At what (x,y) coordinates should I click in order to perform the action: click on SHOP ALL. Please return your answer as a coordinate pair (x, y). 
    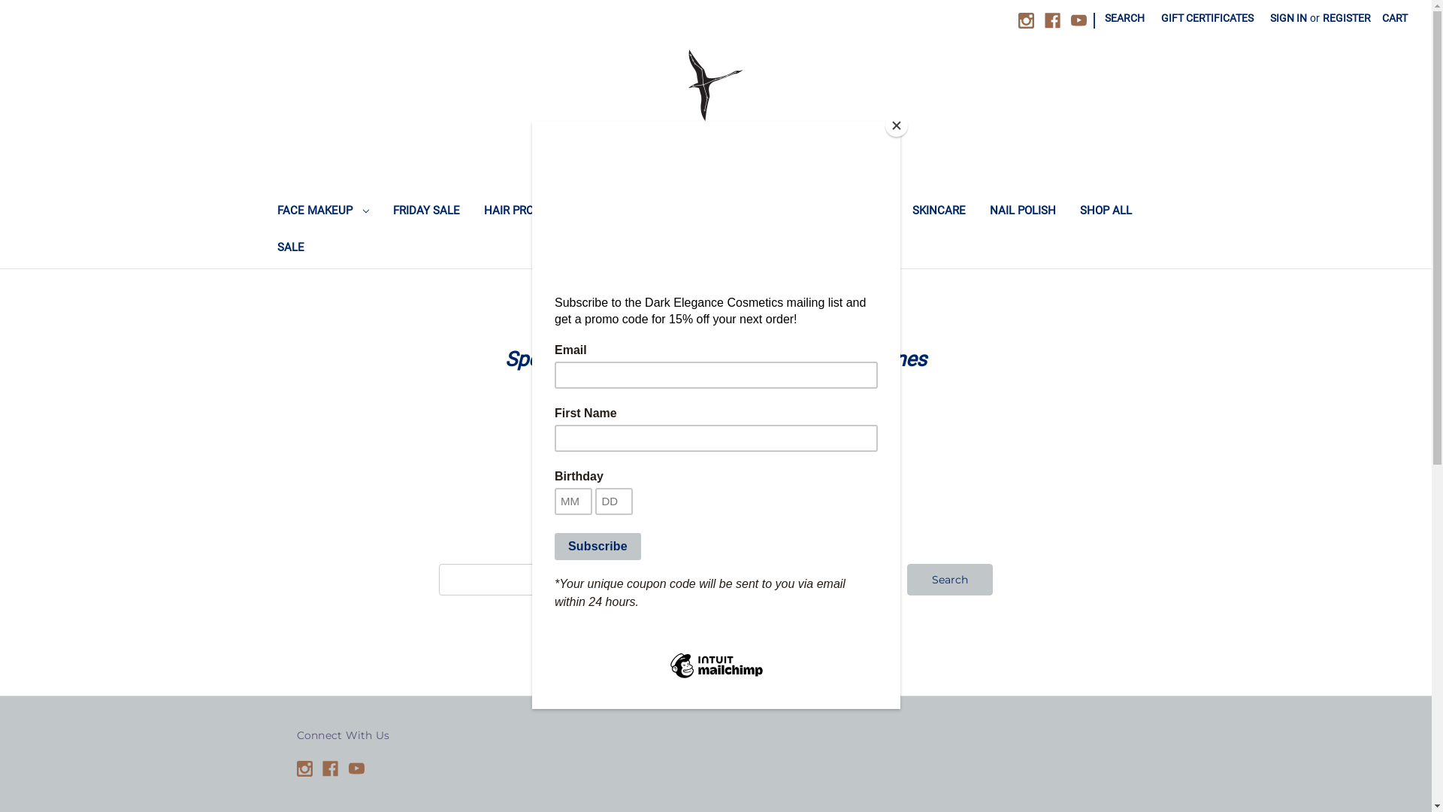
    Looking at the image, I should click on (1106, 212).